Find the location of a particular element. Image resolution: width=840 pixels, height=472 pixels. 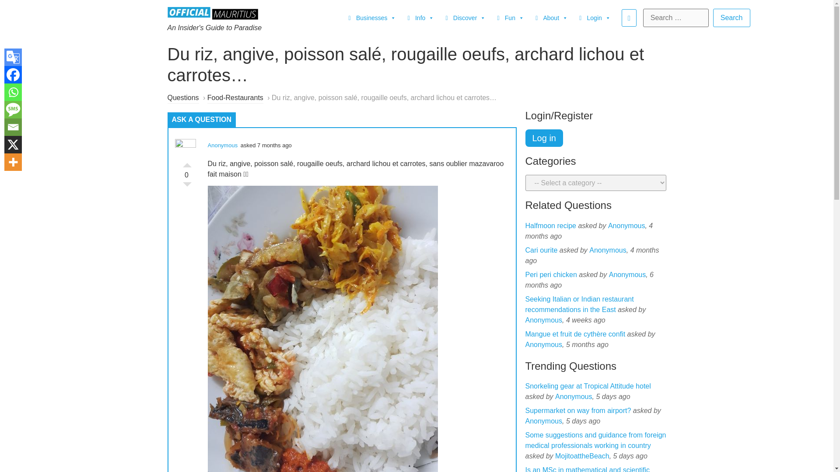

Posts by Anonymous is located at coordinates (627, 274).